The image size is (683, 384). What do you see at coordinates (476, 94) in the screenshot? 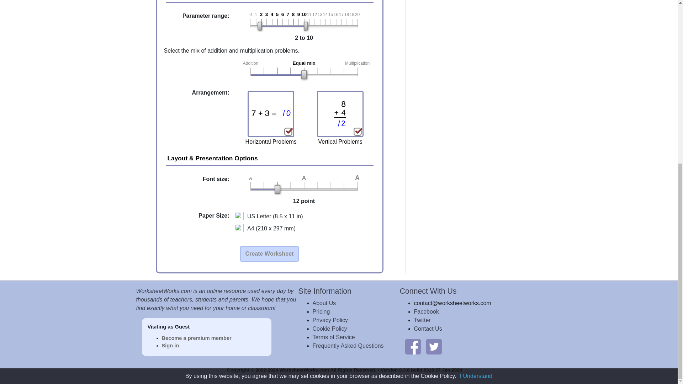
I see `I Understand` at bounding box center [476, 94].